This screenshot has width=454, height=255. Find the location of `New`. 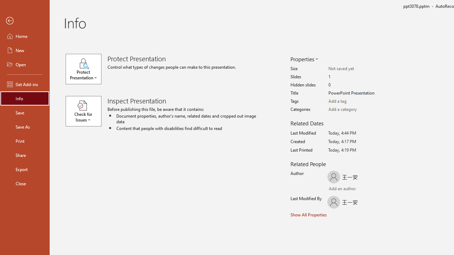

New is located at coordinates (25, 50).